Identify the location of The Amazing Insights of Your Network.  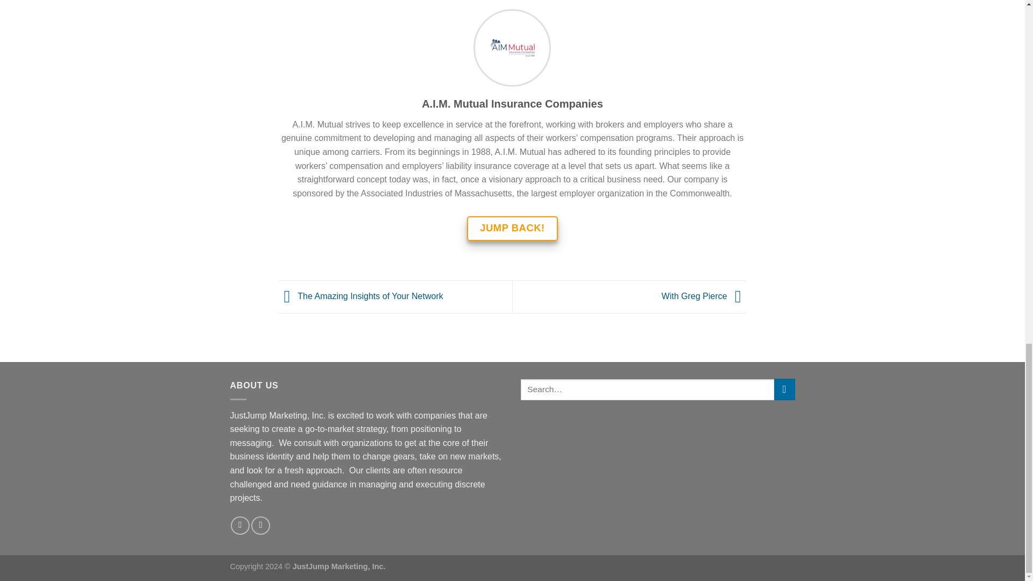
(360, 296).